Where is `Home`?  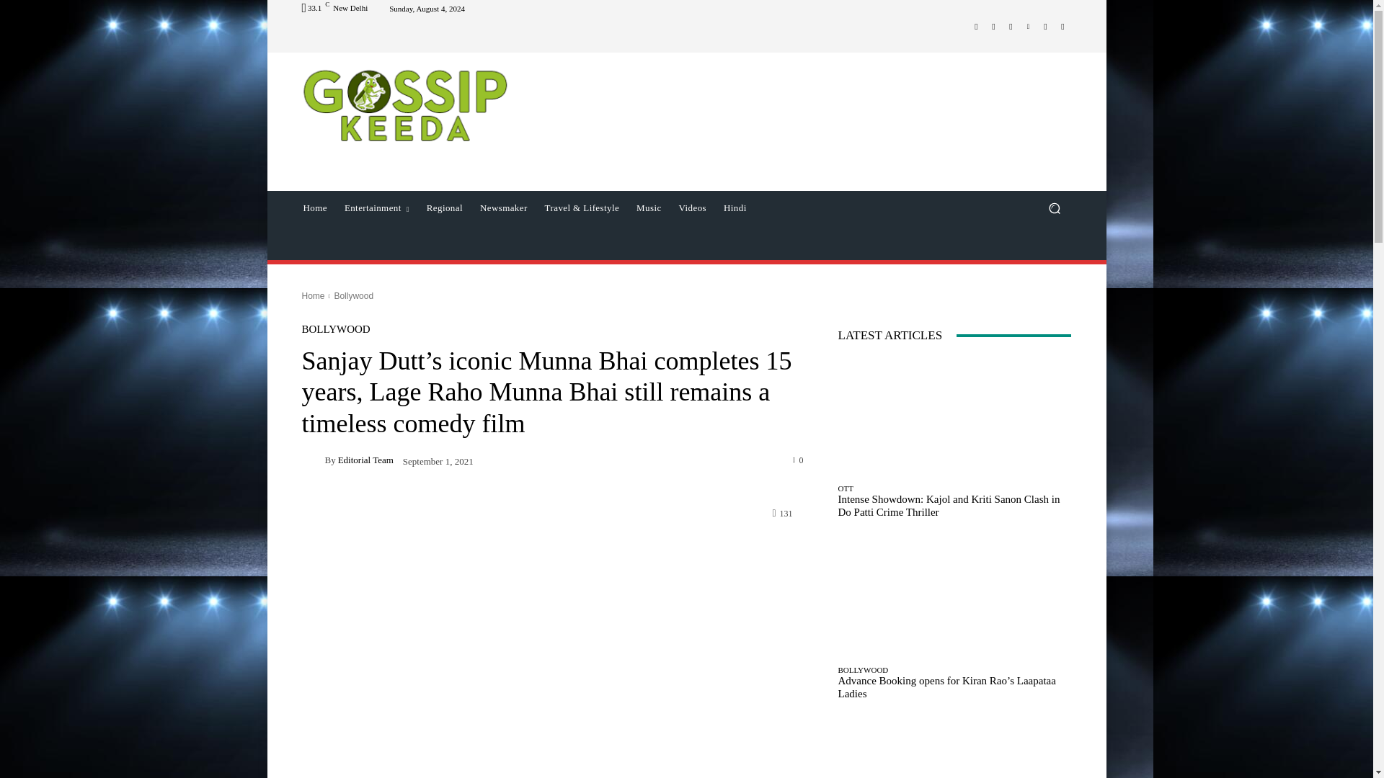 Home is located at coordinates (314, 207).